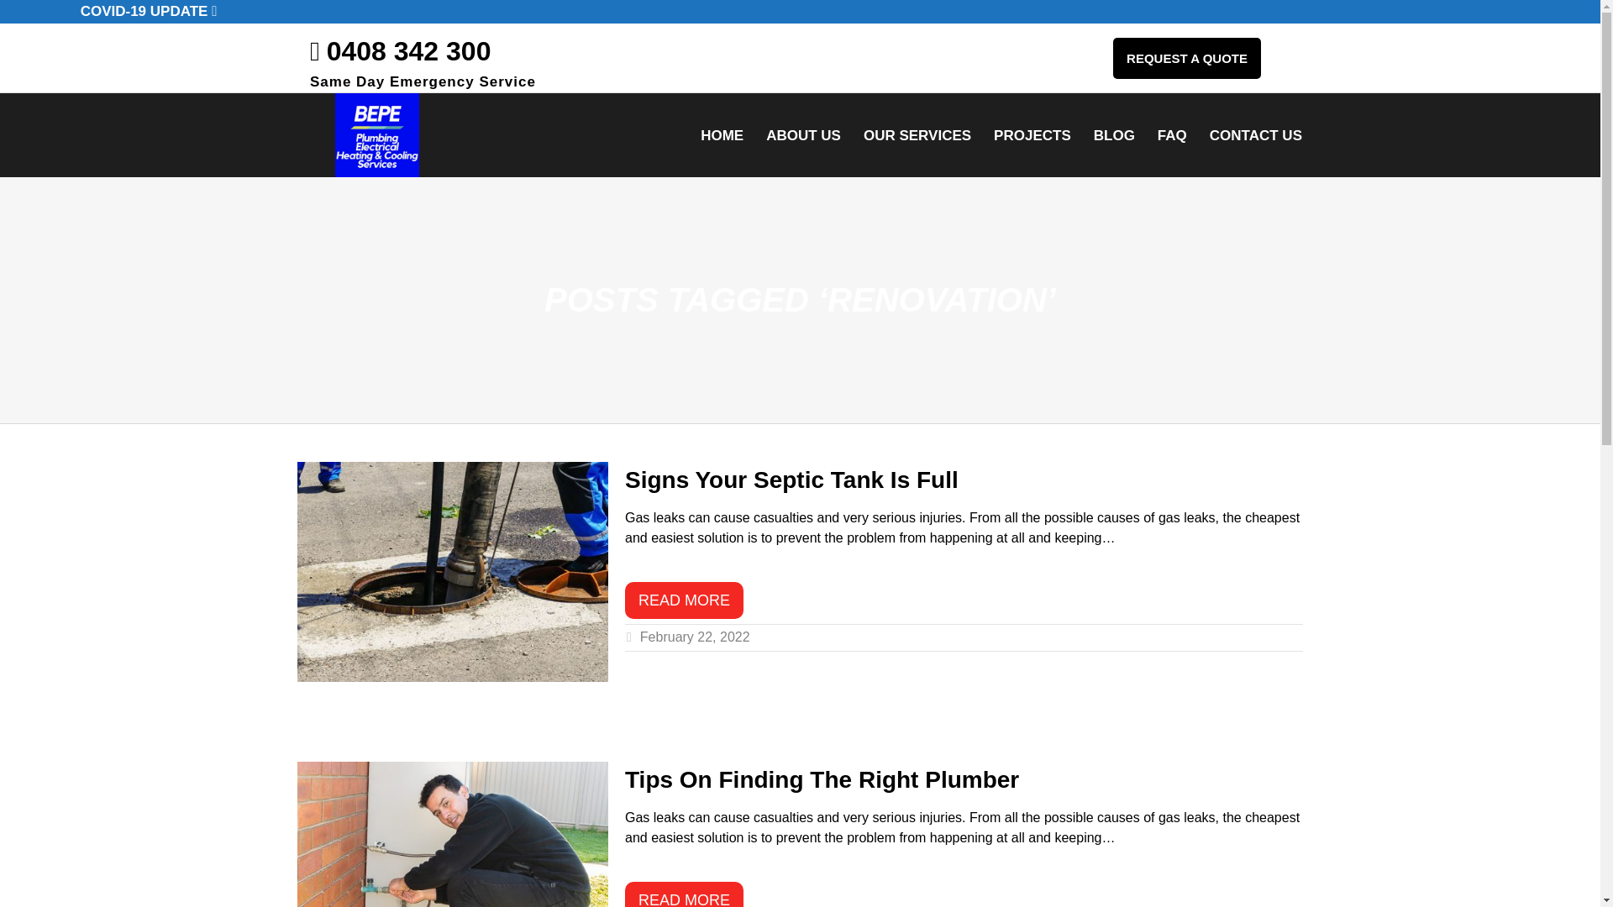 The width and height of the screenshot is (1613, 907). What do you see at coordinates (917, 134) in the screenshot?
I see `OUR SERVICES` at bounding box center [917, 134].